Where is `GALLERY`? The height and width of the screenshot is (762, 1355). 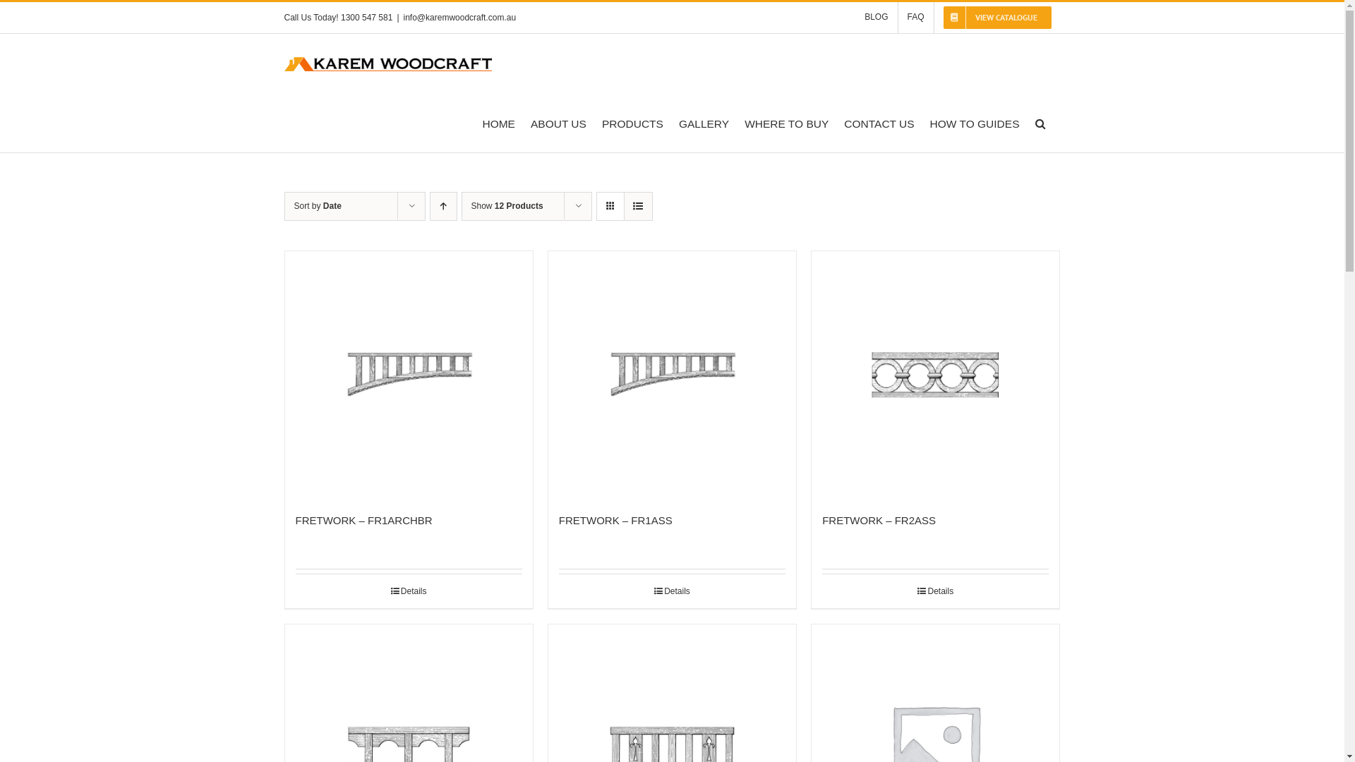 GALLERY is located at coordinates (704, 123).